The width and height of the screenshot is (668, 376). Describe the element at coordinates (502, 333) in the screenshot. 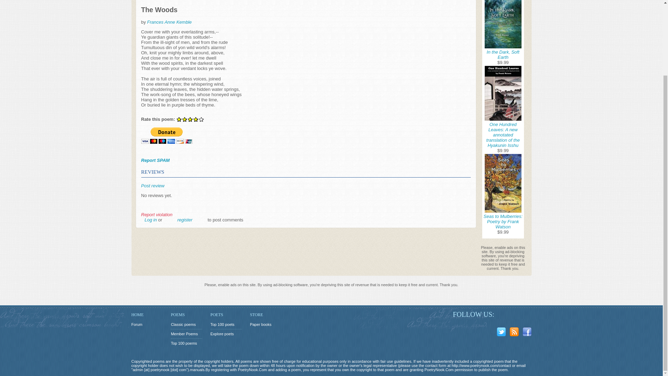

I see `Twitter` at that location.